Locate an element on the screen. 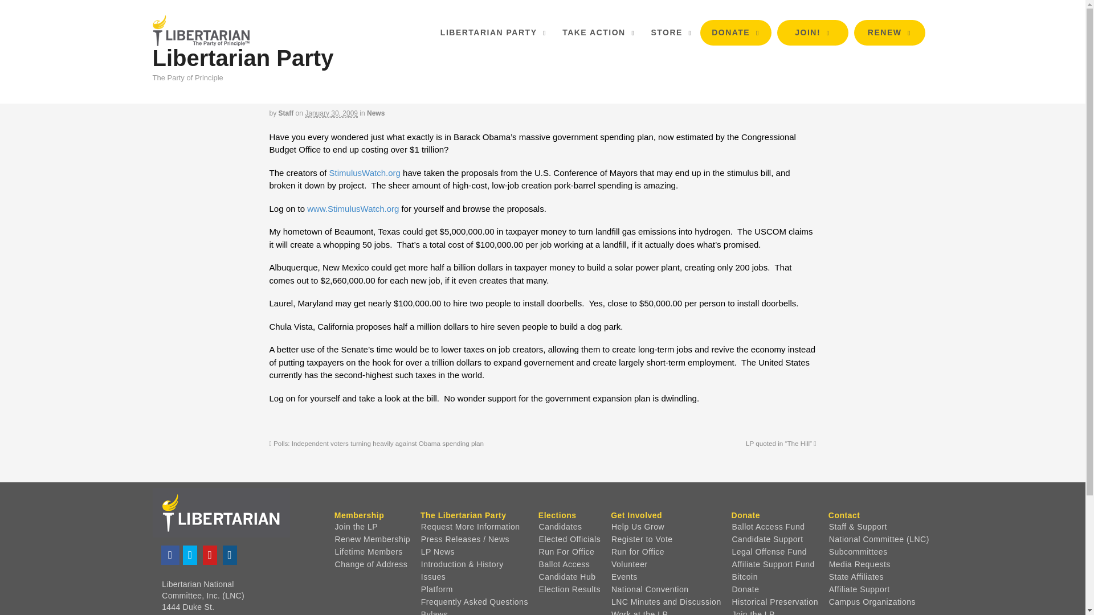  STORE is located at coordinates (671, 32).